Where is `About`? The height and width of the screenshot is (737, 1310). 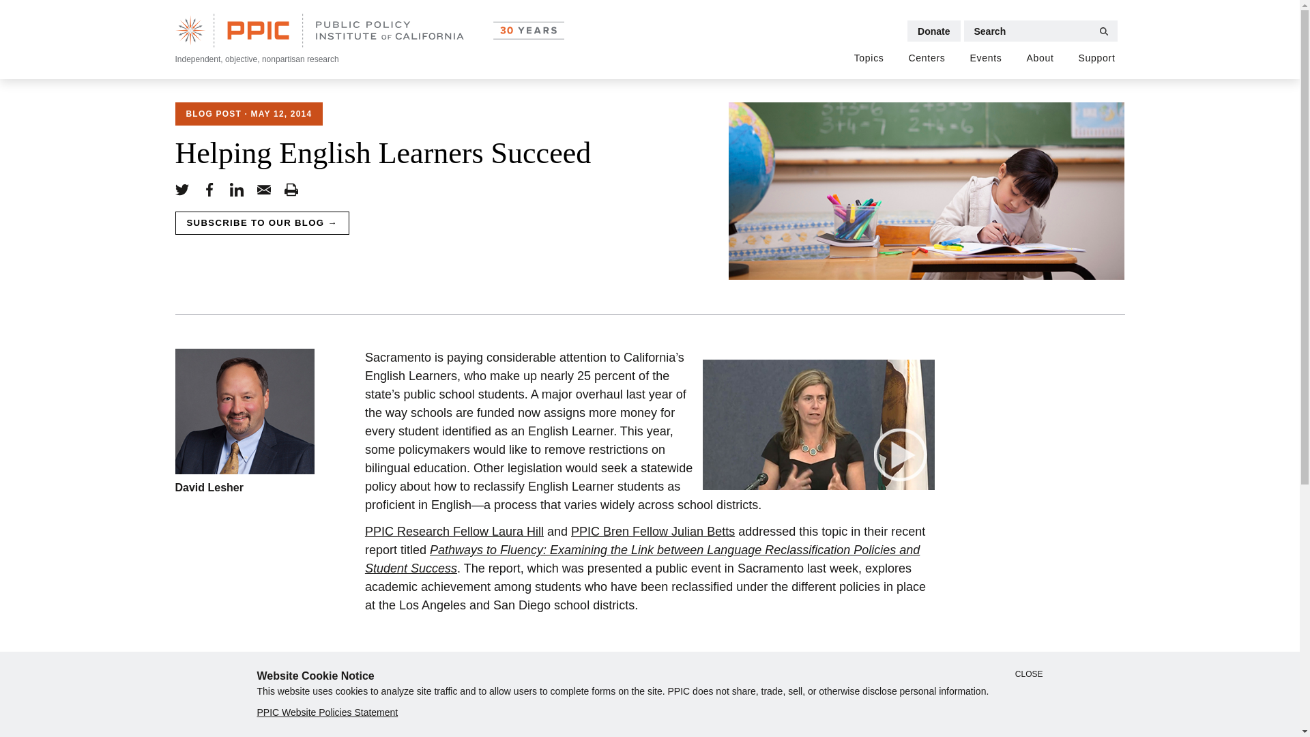
About is located at coordinates (1040, 59).